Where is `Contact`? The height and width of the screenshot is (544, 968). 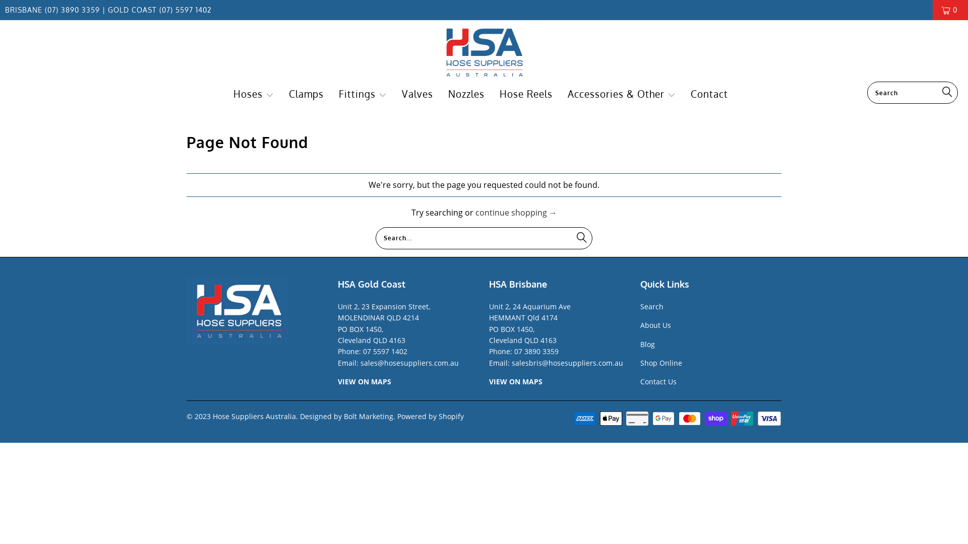
Contact is located at coordinates (709, 95).